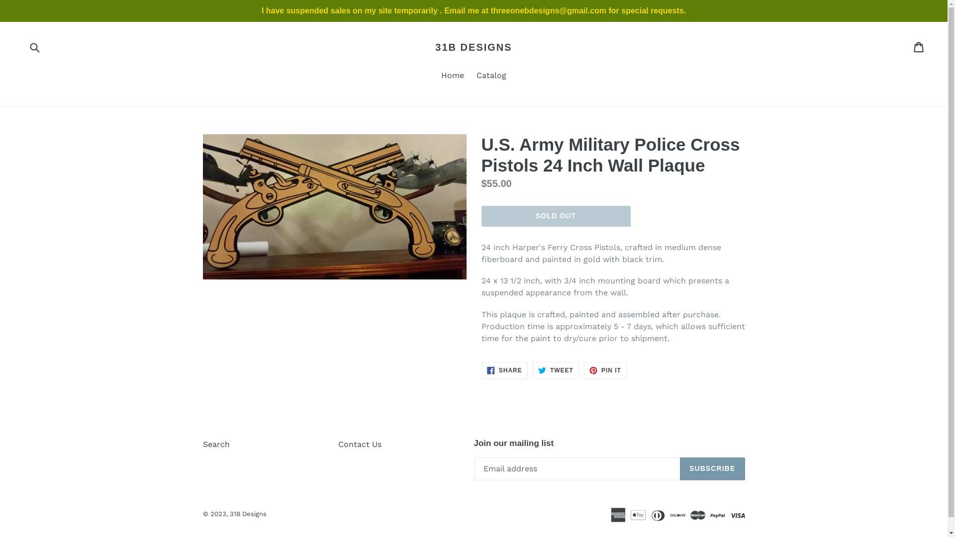 The image size is (955, 537). I want to click on PIN IT
PIN ON PINTEREST, so click(605, 370).